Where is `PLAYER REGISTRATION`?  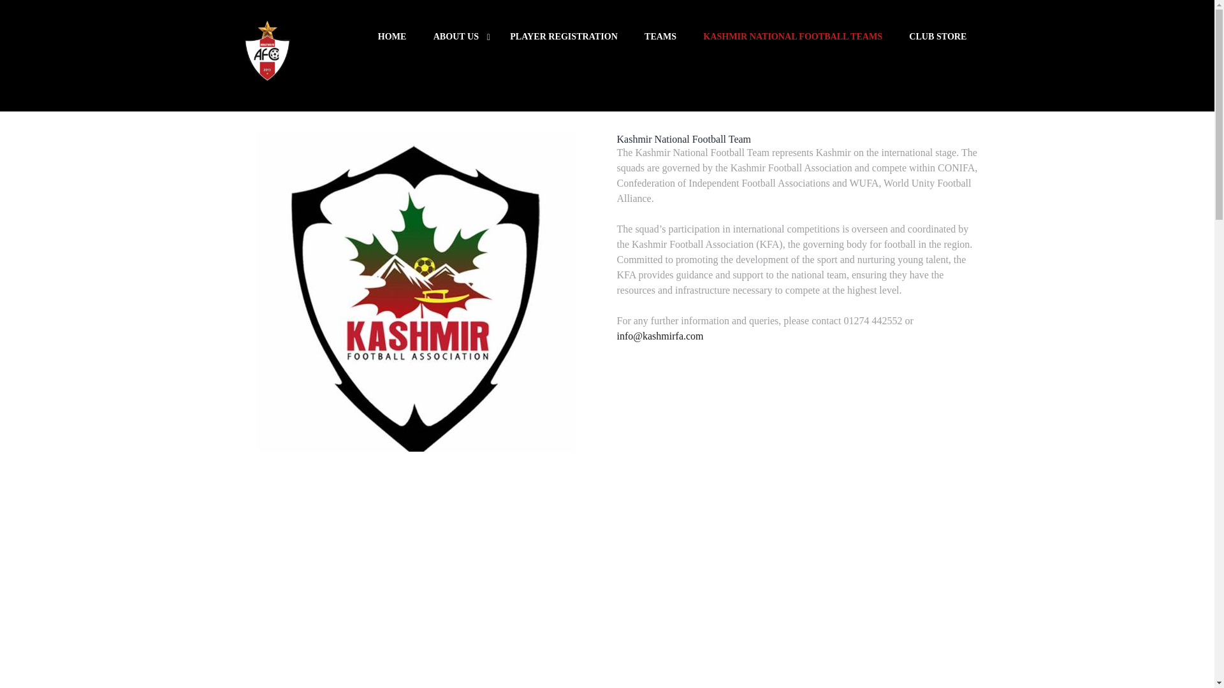
PLAYER REGISTRATION is located at coordinates (564, 36).